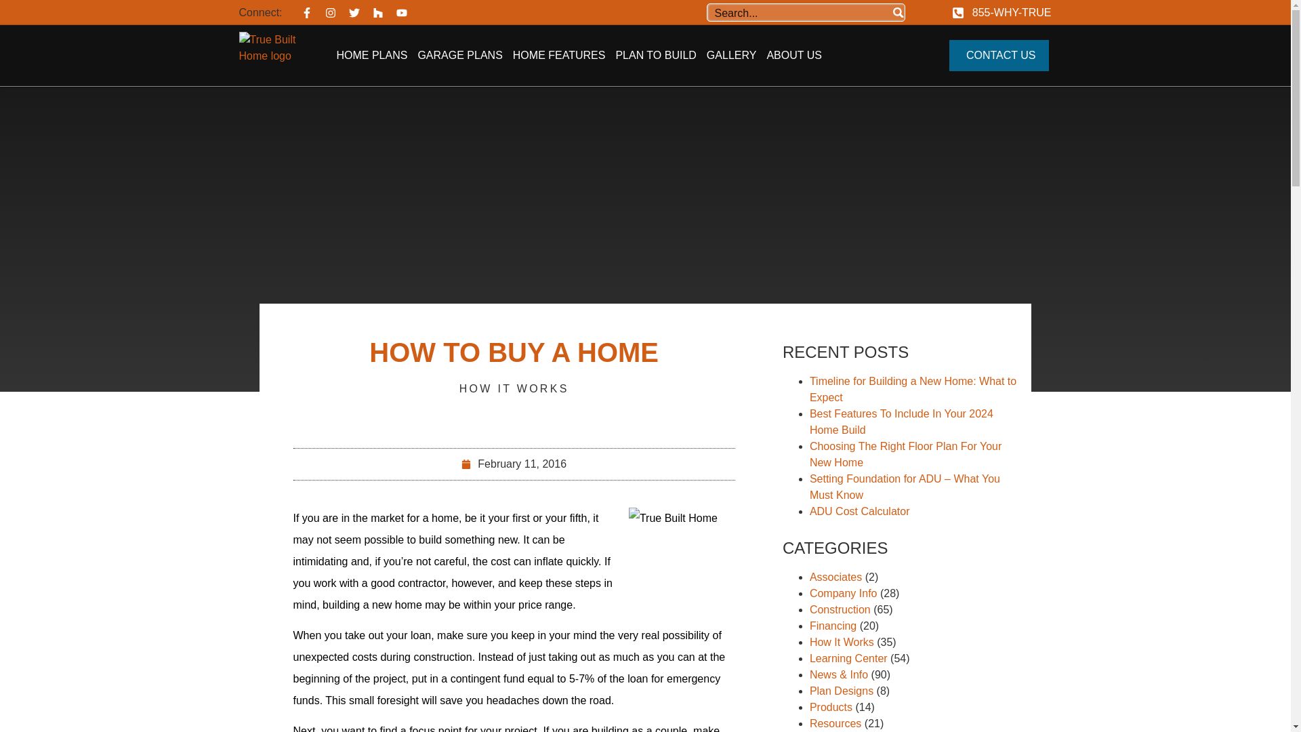 The image size is (1301, 732). Describe the element at coordinates (794, 56) in the screenshot. I see `ABOUT US` at that location.